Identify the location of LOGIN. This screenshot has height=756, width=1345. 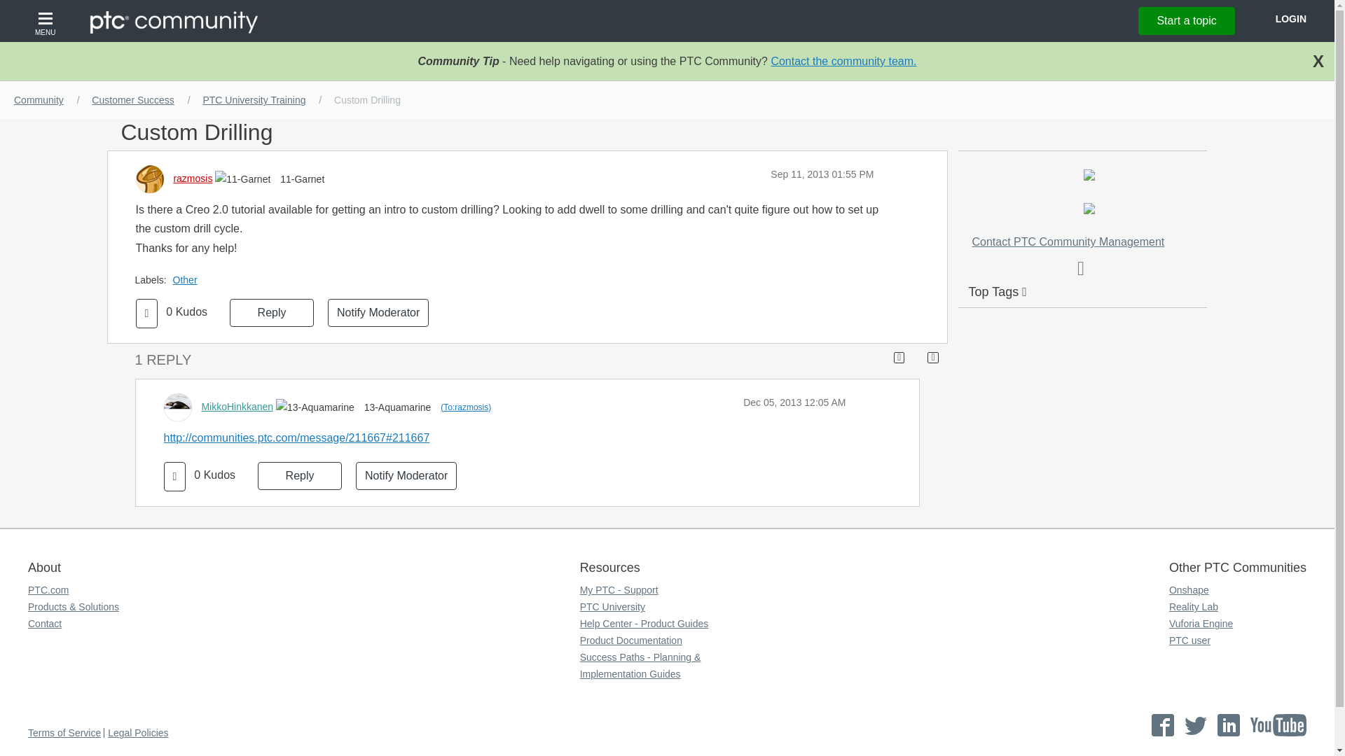
(1290, 18).